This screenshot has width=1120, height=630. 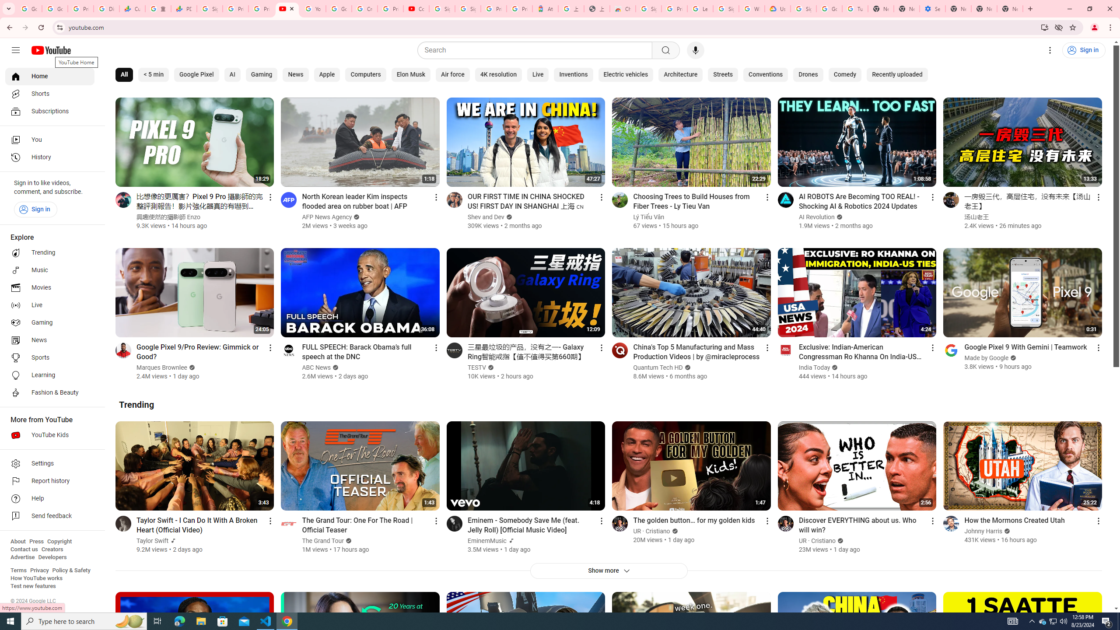 I want to click on Search with your voice, so click(x=696, y=50).